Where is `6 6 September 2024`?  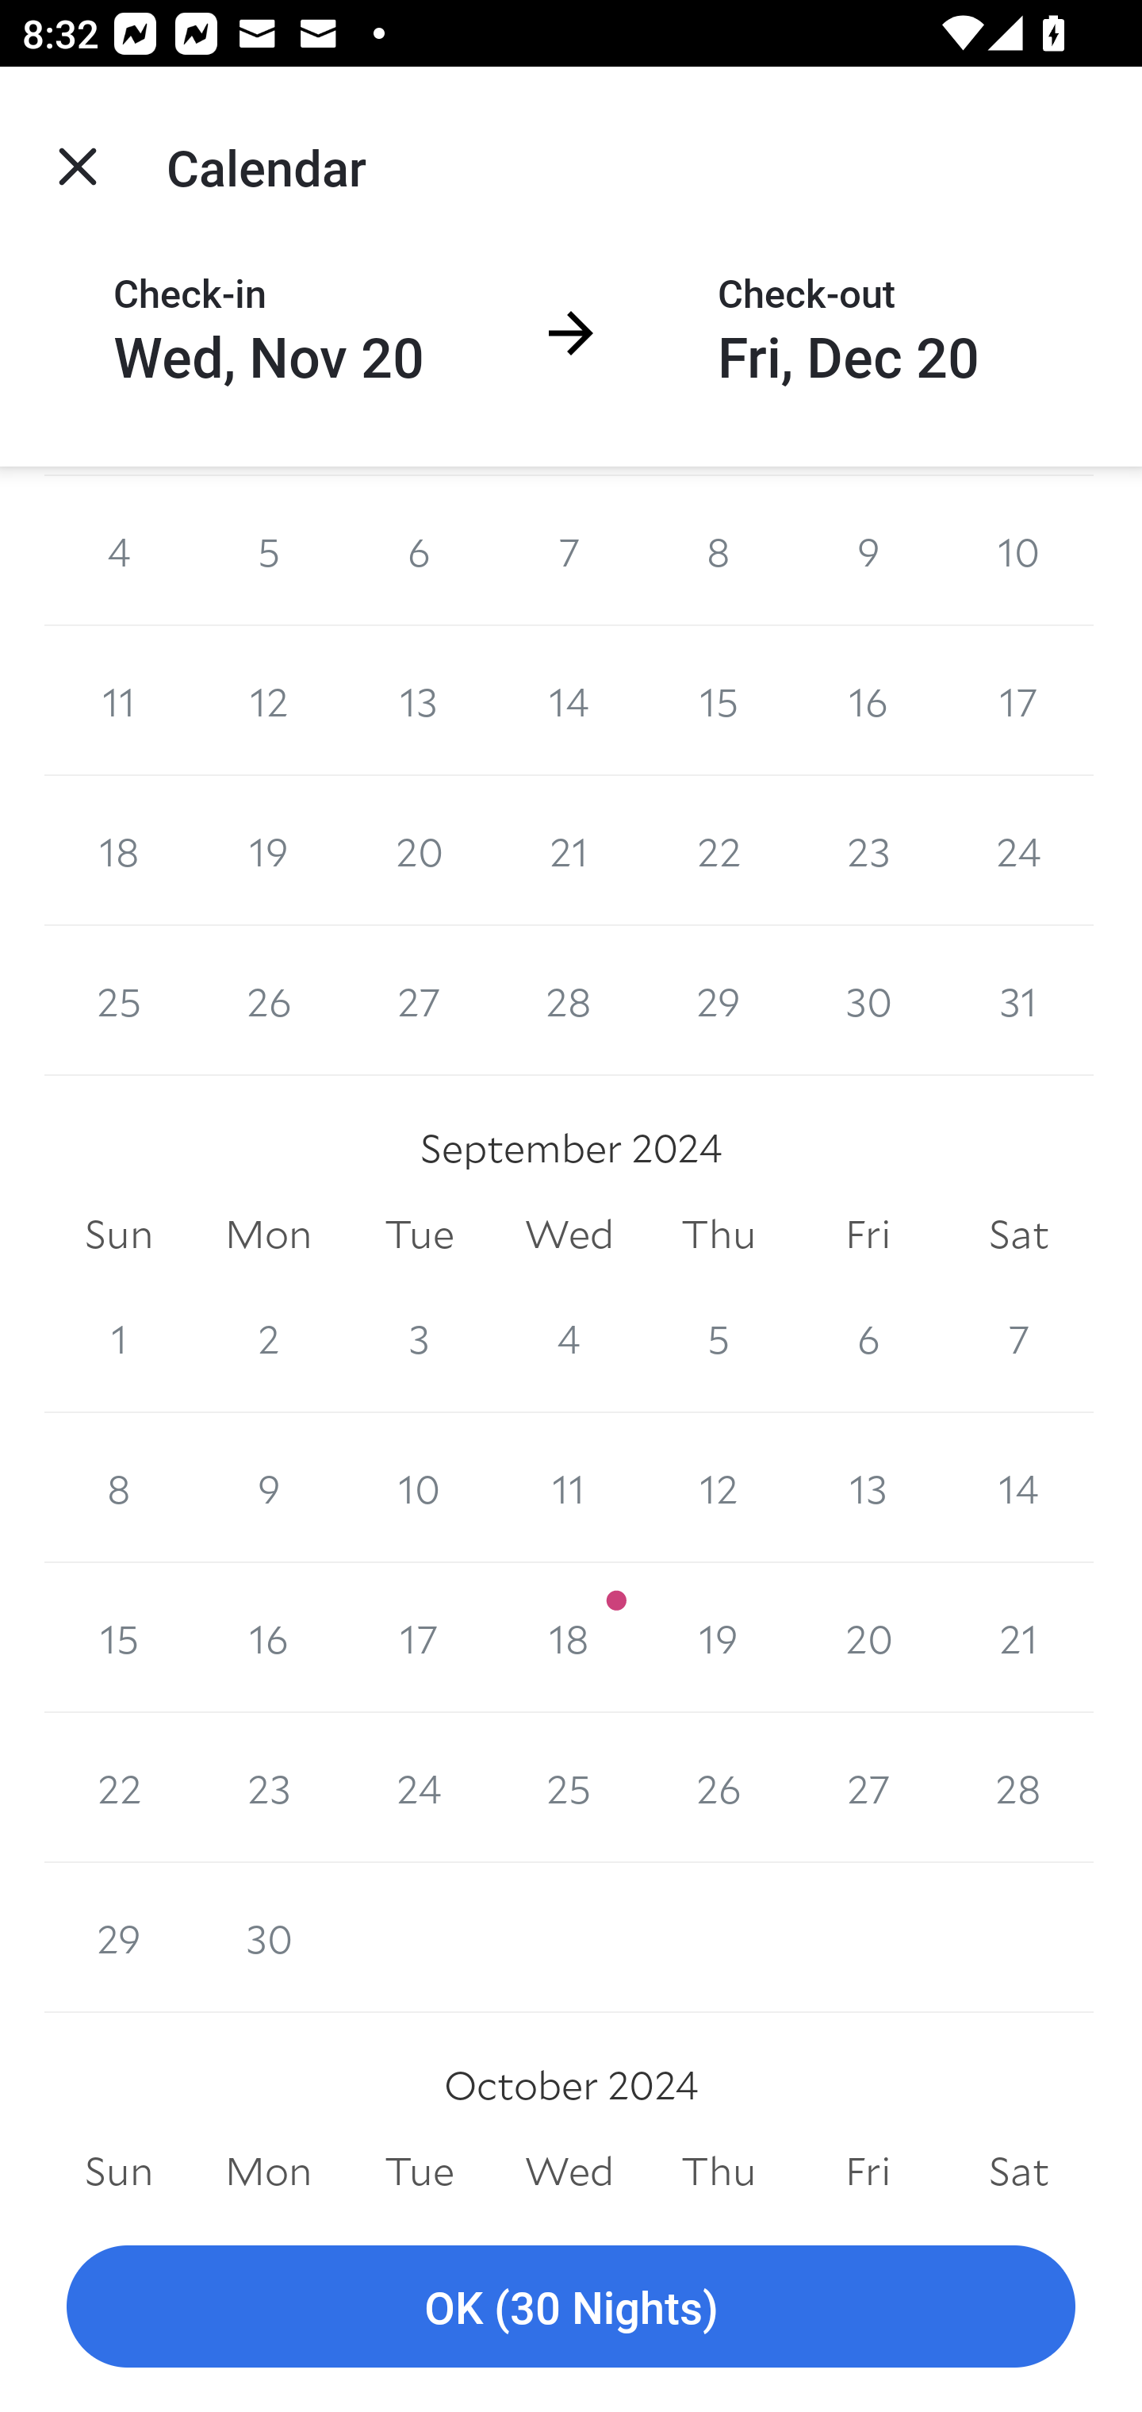 6 6 September 2024 is located at coordinates (868, 1338).